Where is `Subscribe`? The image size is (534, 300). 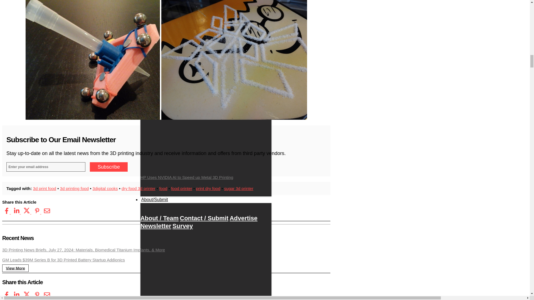
Subscribe is located at coordinates (108, 167).